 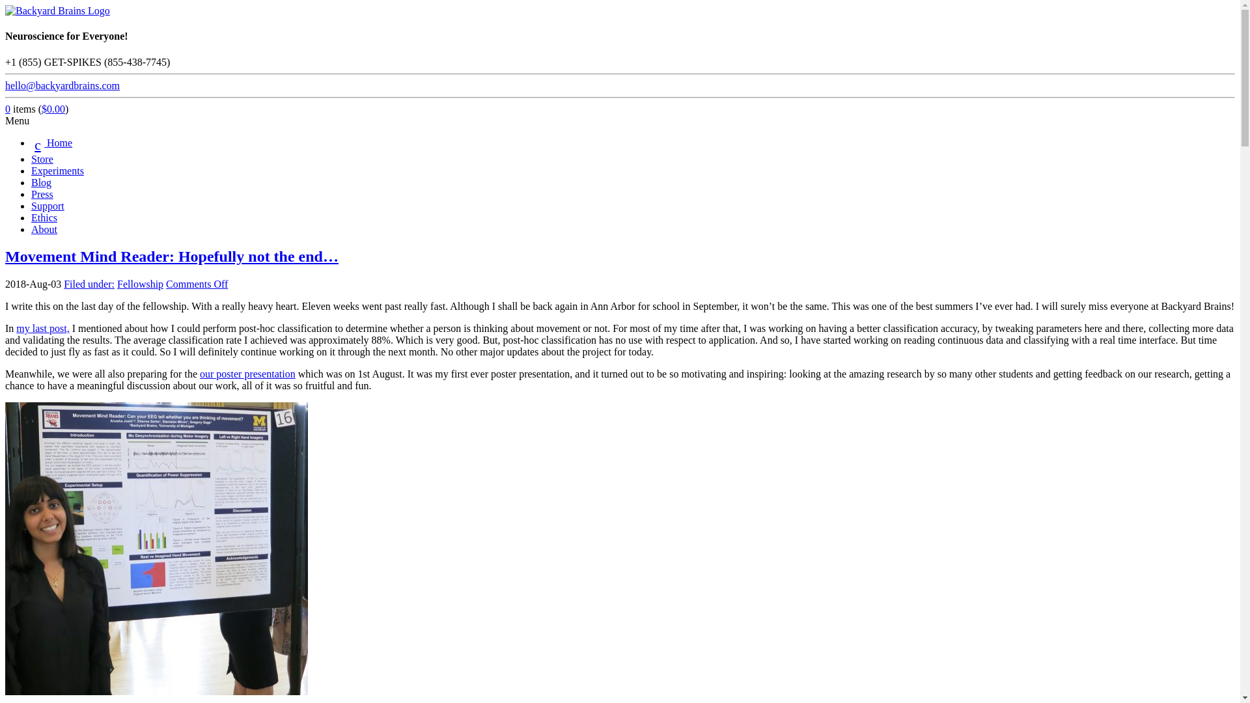 I want to click on Filed under:, so click(x=89, y=284).